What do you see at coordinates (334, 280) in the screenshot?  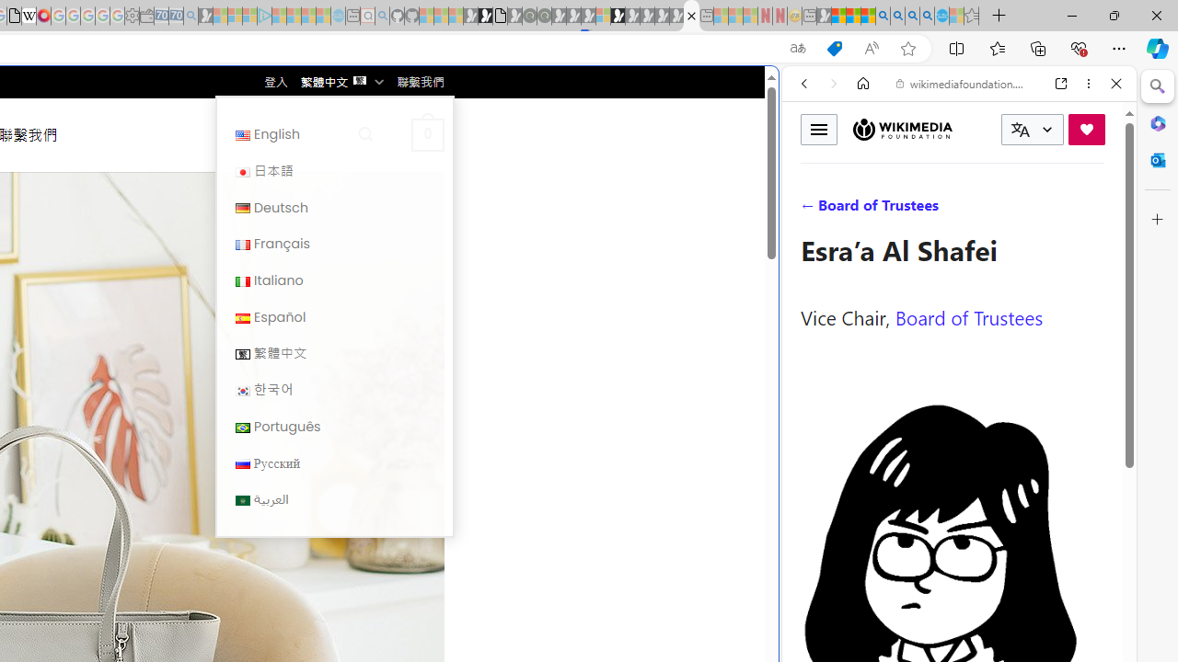 I see ` Italiano` at bounding box center [334, 280].